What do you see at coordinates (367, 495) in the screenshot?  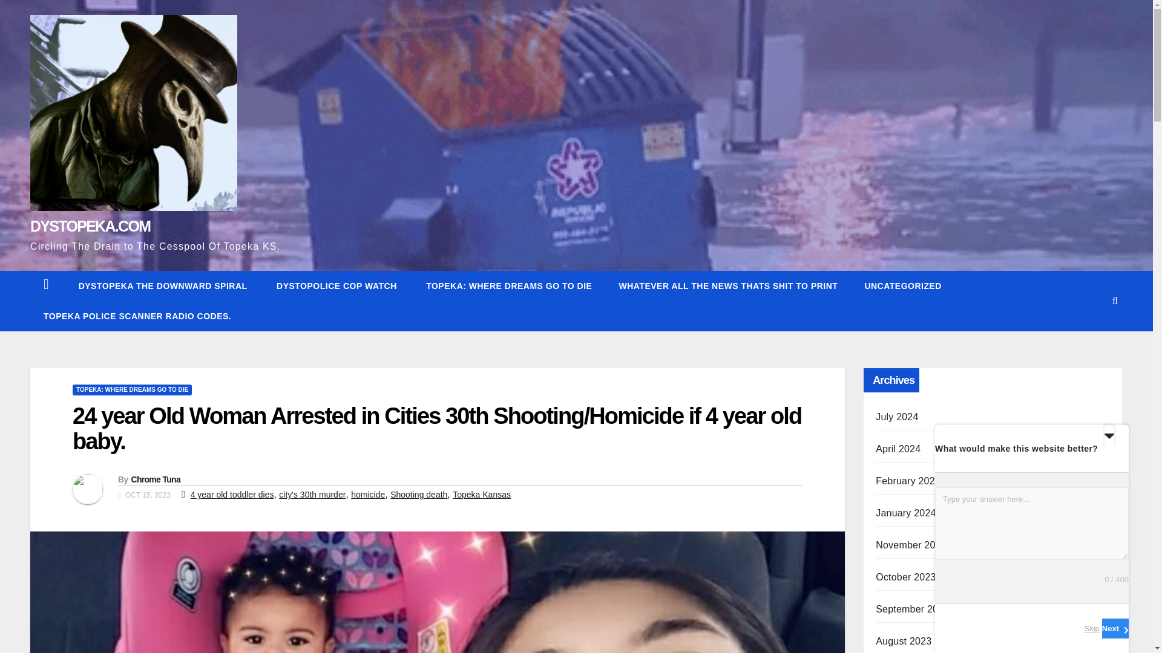 I see `homicide` at bounding box center [367, 495].